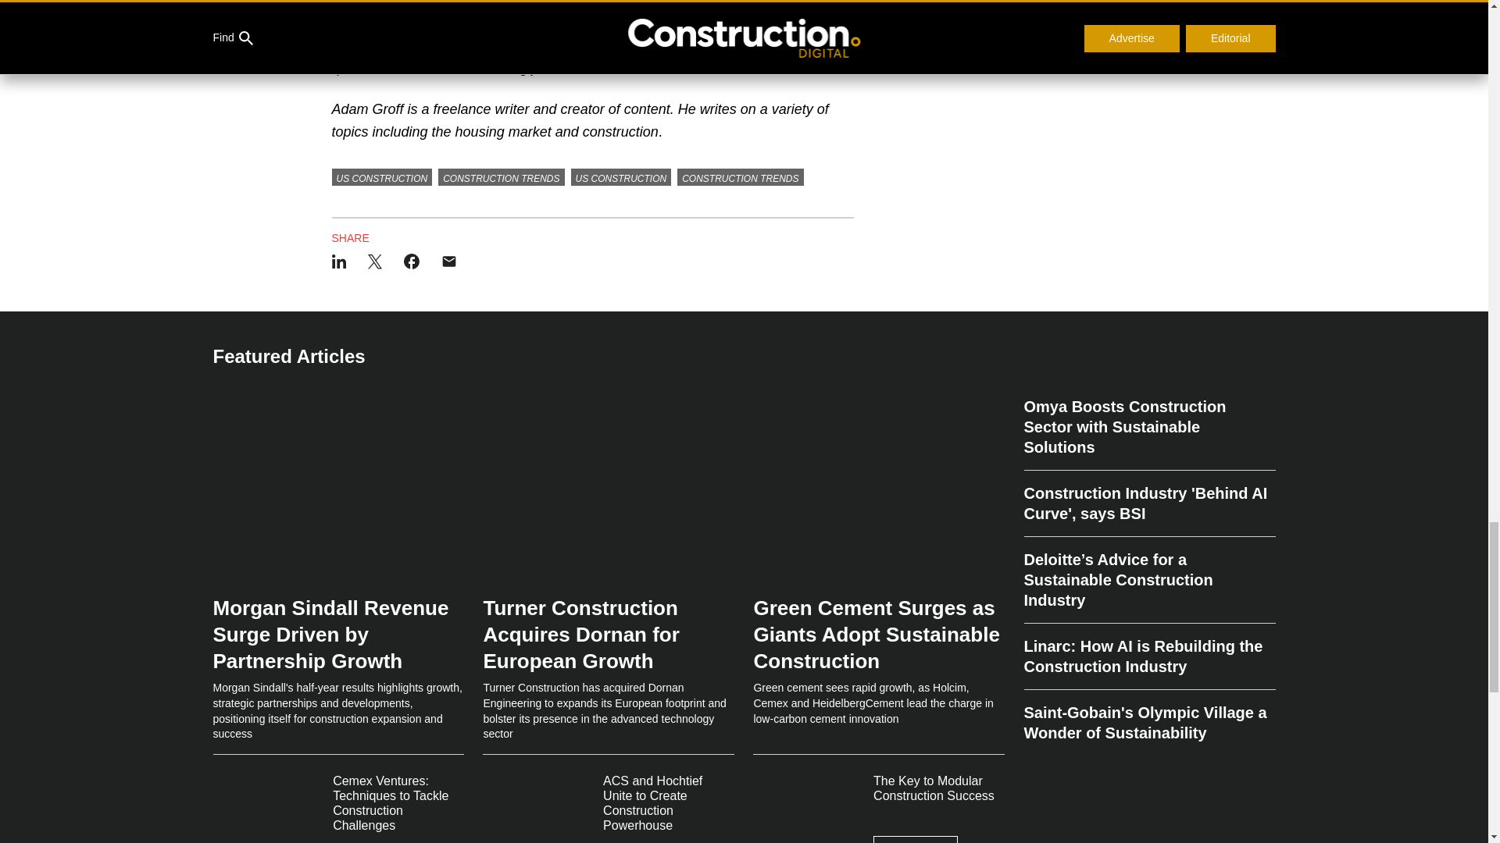 Image resolution: width=1500 pixels, height=843 pixels. What do you see at coordinates (740, 176) in the screenshot?
I see `CONSTRUCTION TRENDS` at bounding box center [740, 176].